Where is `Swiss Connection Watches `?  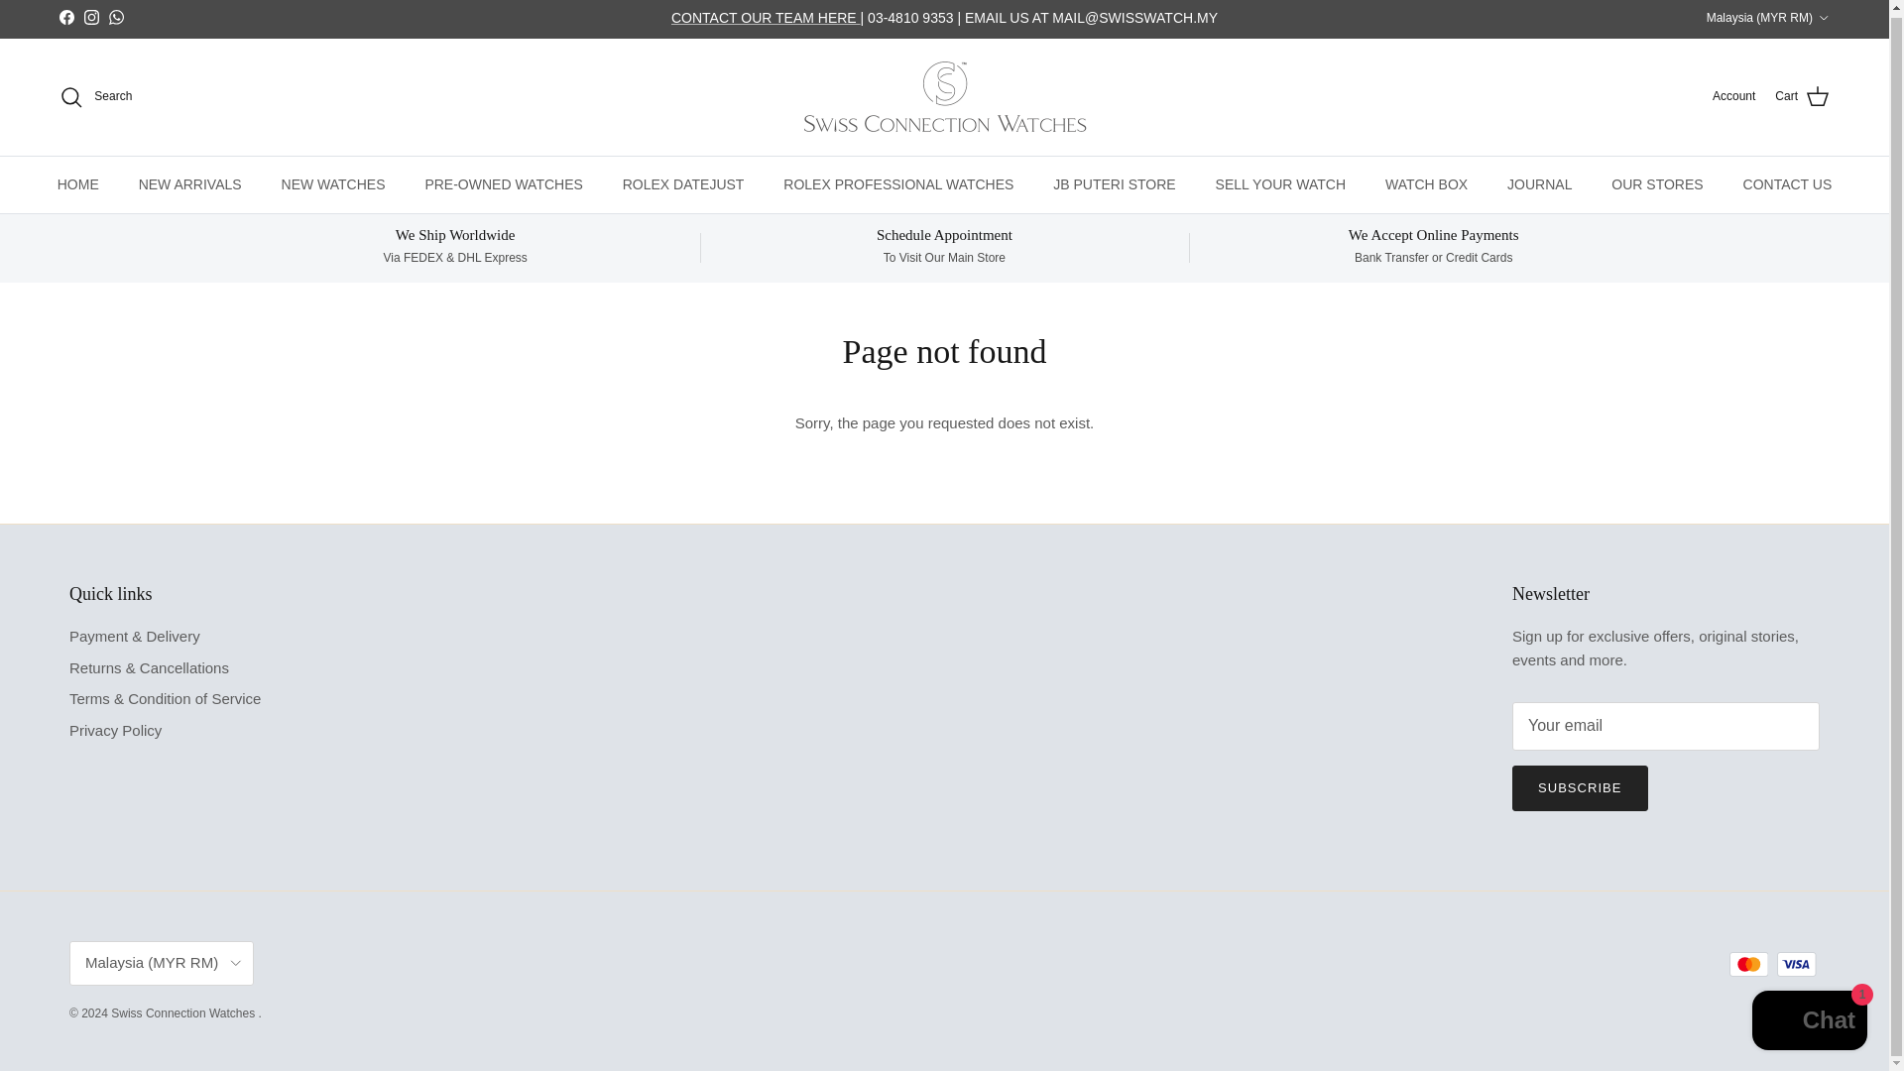 Swiss Connection Watches  is located at coordinates (944, 97).